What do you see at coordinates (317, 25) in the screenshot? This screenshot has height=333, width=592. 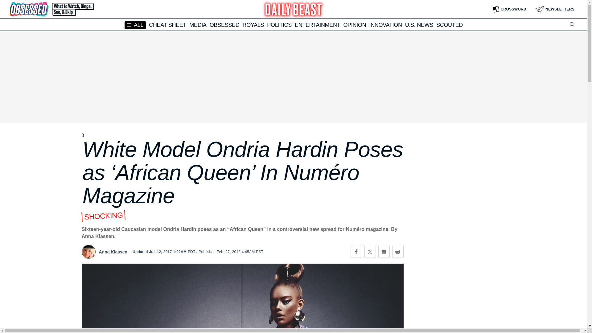 I see `ENTERTAINMENT` at bounding box center [317, 25].